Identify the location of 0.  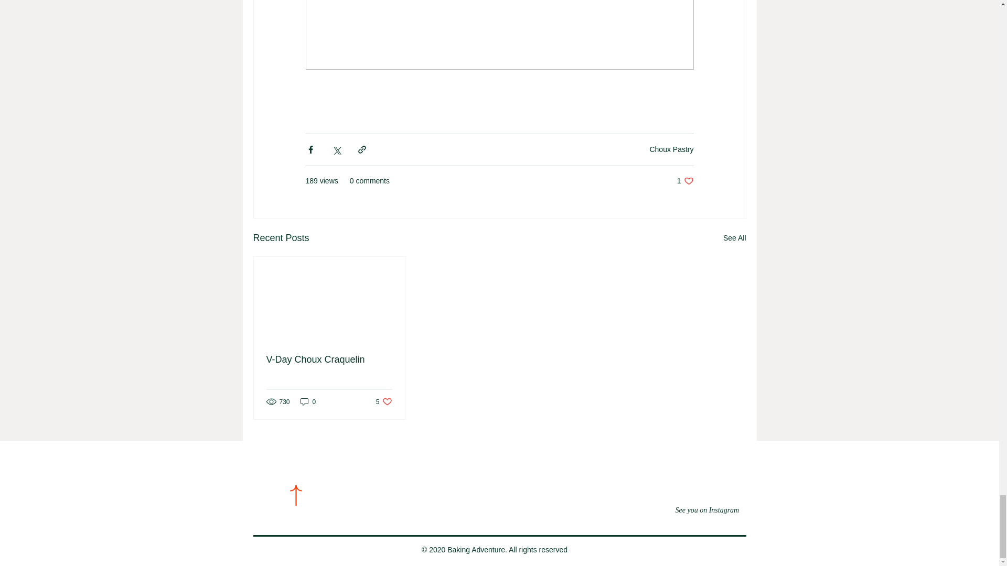
(734, 238).